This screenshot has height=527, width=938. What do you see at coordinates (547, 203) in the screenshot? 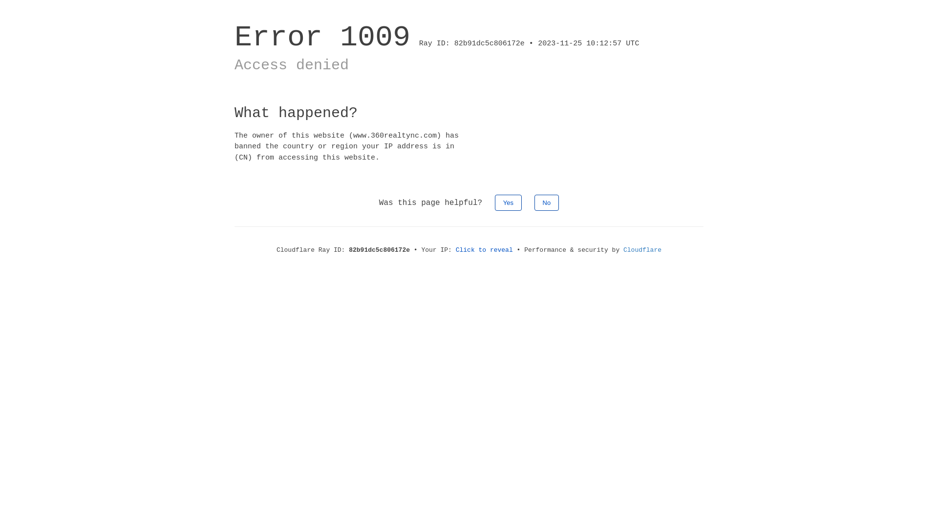
I see `No` at bounding box center [547, 203].